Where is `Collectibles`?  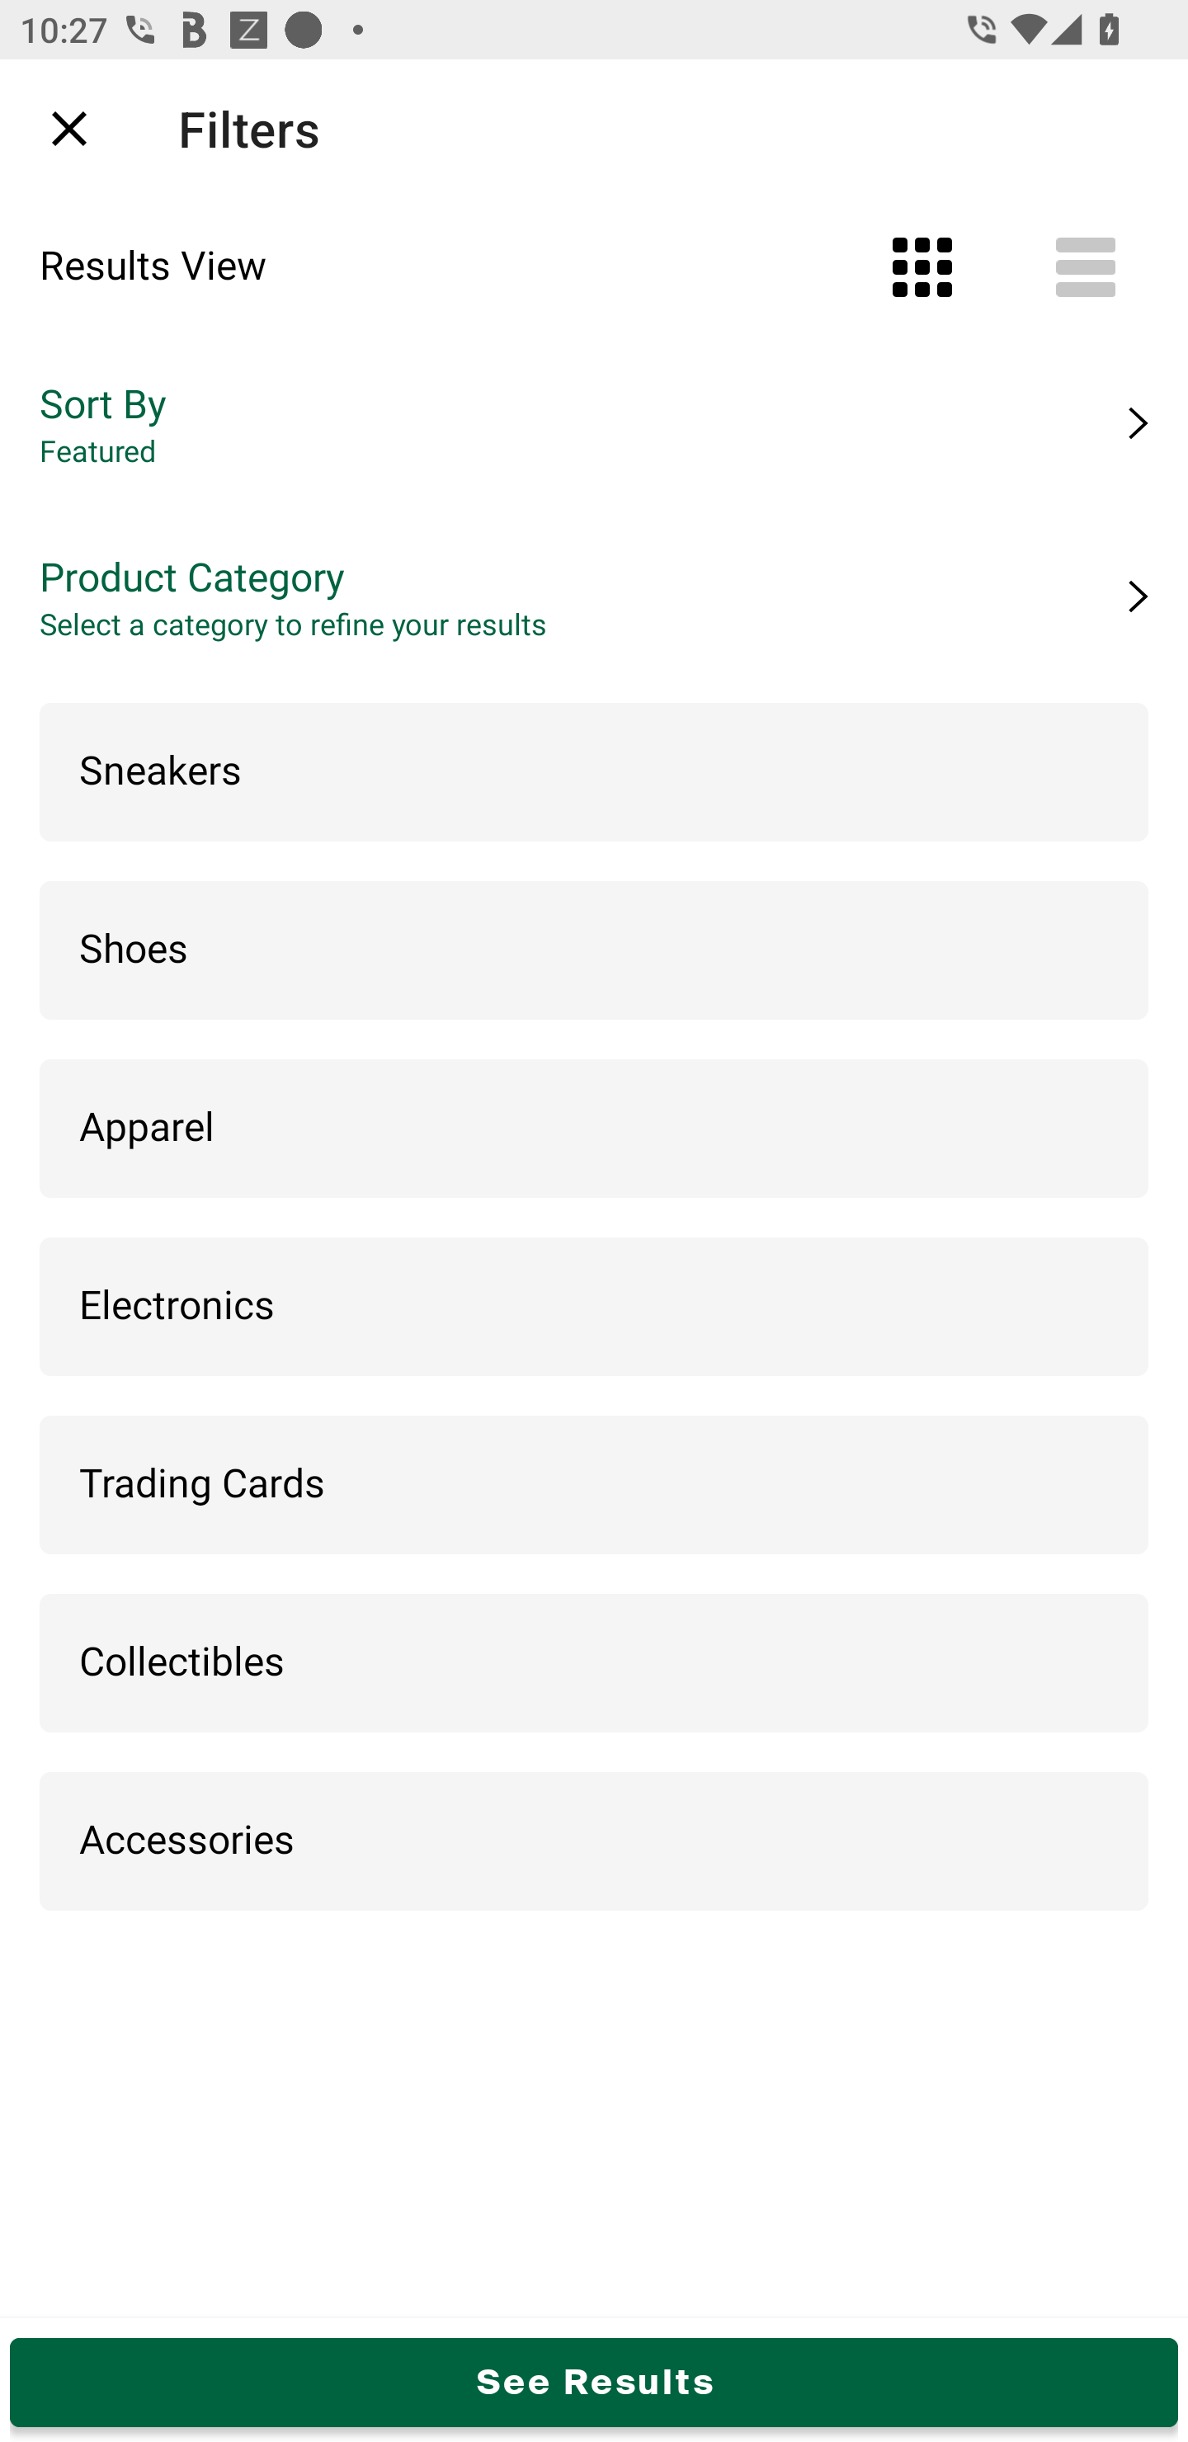 Collectibles is located at coordinates (594, 1664).